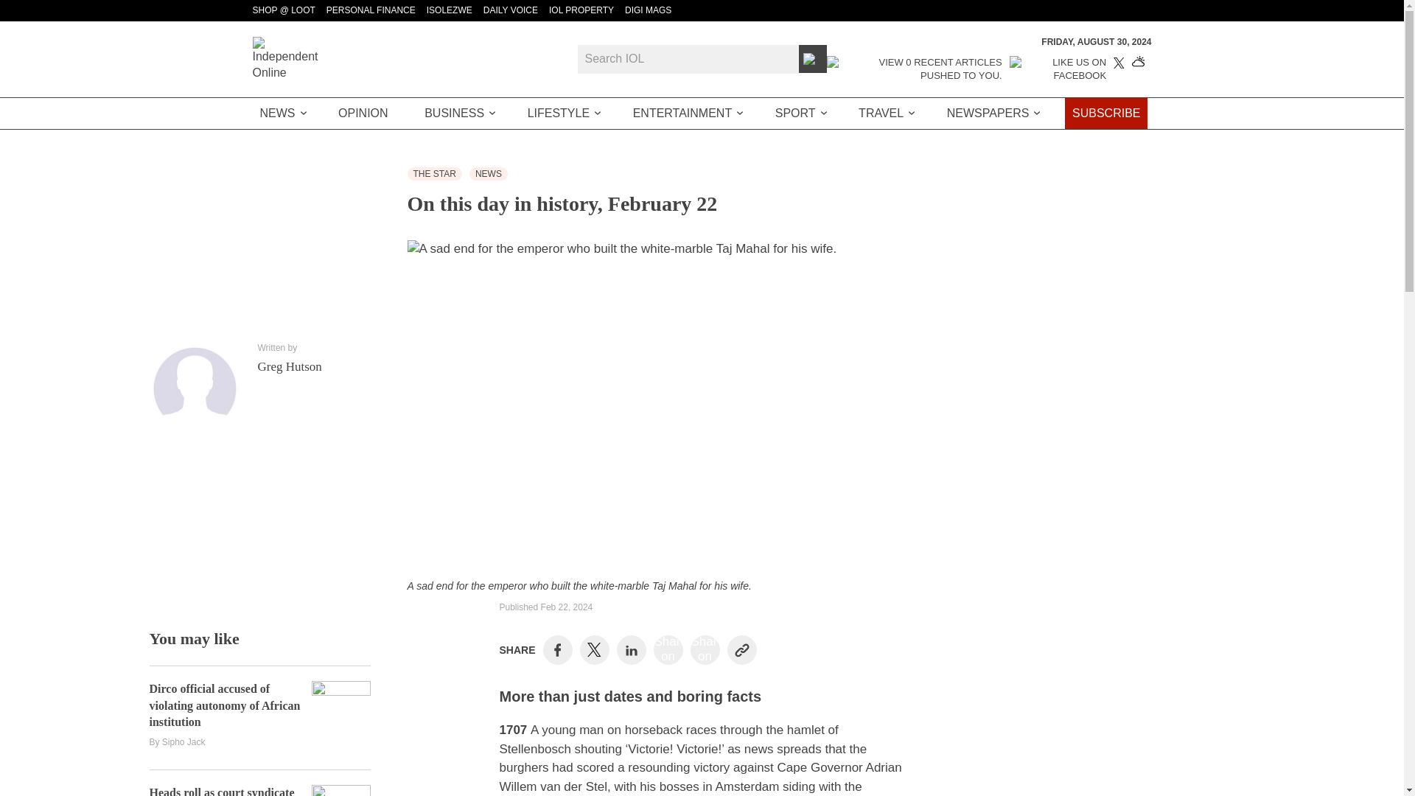 This screenshot has height=796, width=1415. I want to click on Copy to Clipboard, so click(741, 649).